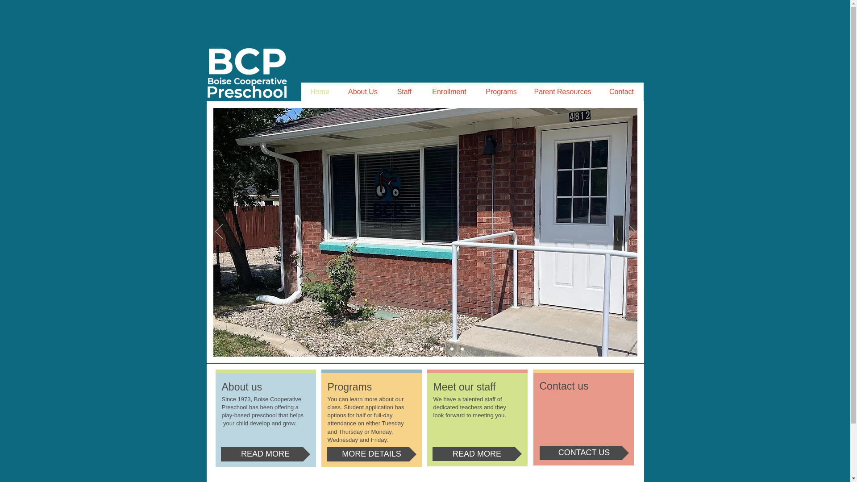  I want to click on Contact, so click(621, 91).